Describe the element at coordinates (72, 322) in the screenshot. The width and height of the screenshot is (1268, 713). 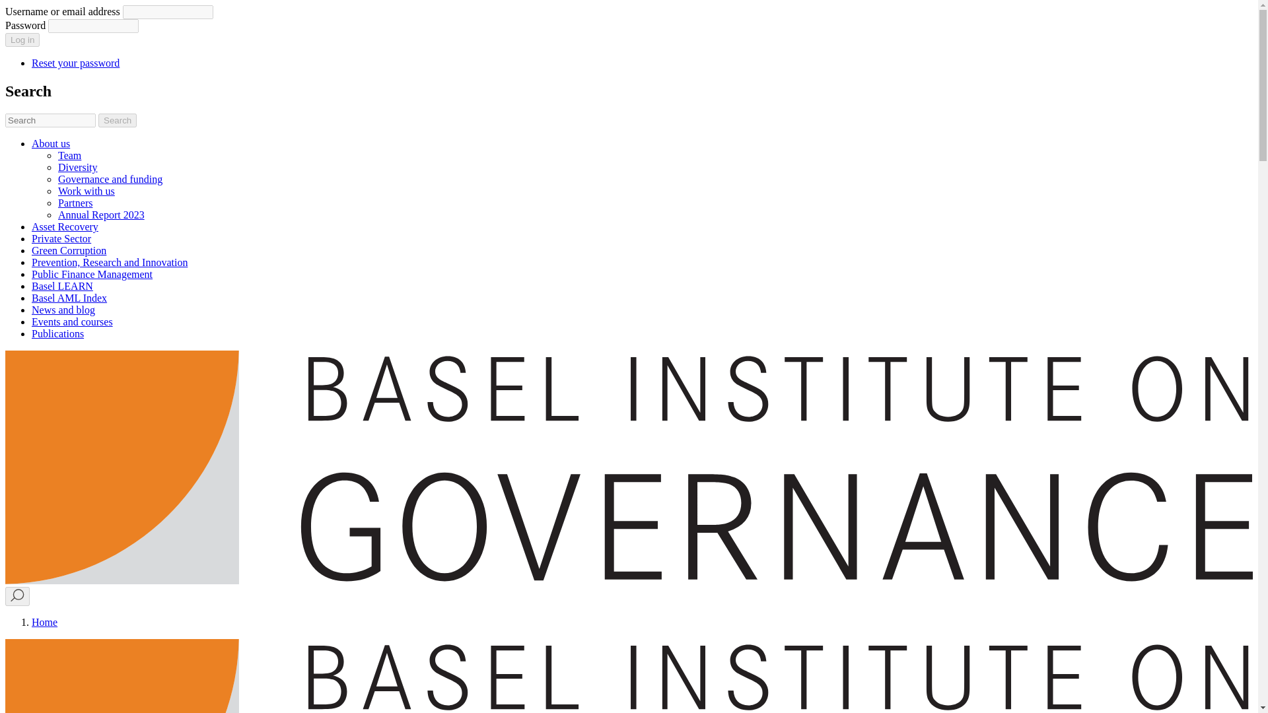
I see `Events and courses` at that location.